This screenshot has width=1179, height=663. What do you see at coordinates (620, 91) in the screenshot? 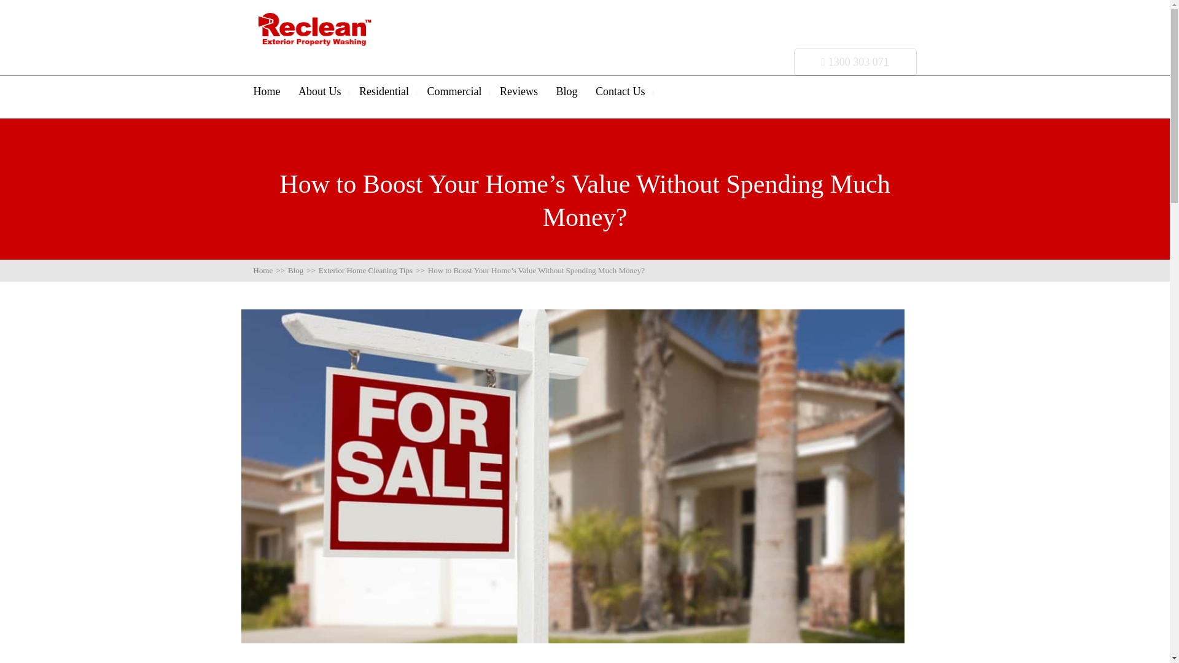
I see `Contact Us` at bounding box center [620, 91].